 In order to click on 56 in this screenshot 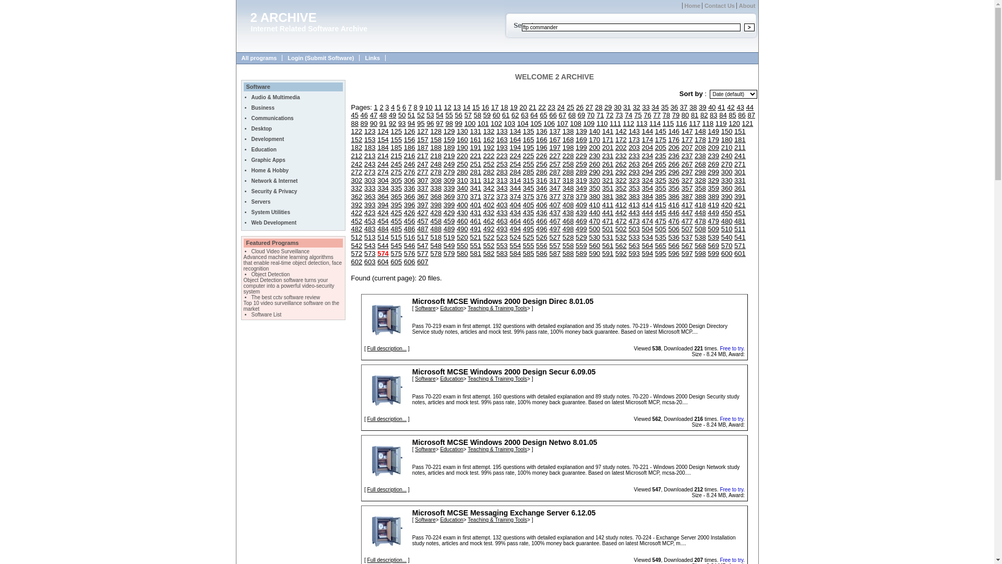, I will do `click(459, 115)`.